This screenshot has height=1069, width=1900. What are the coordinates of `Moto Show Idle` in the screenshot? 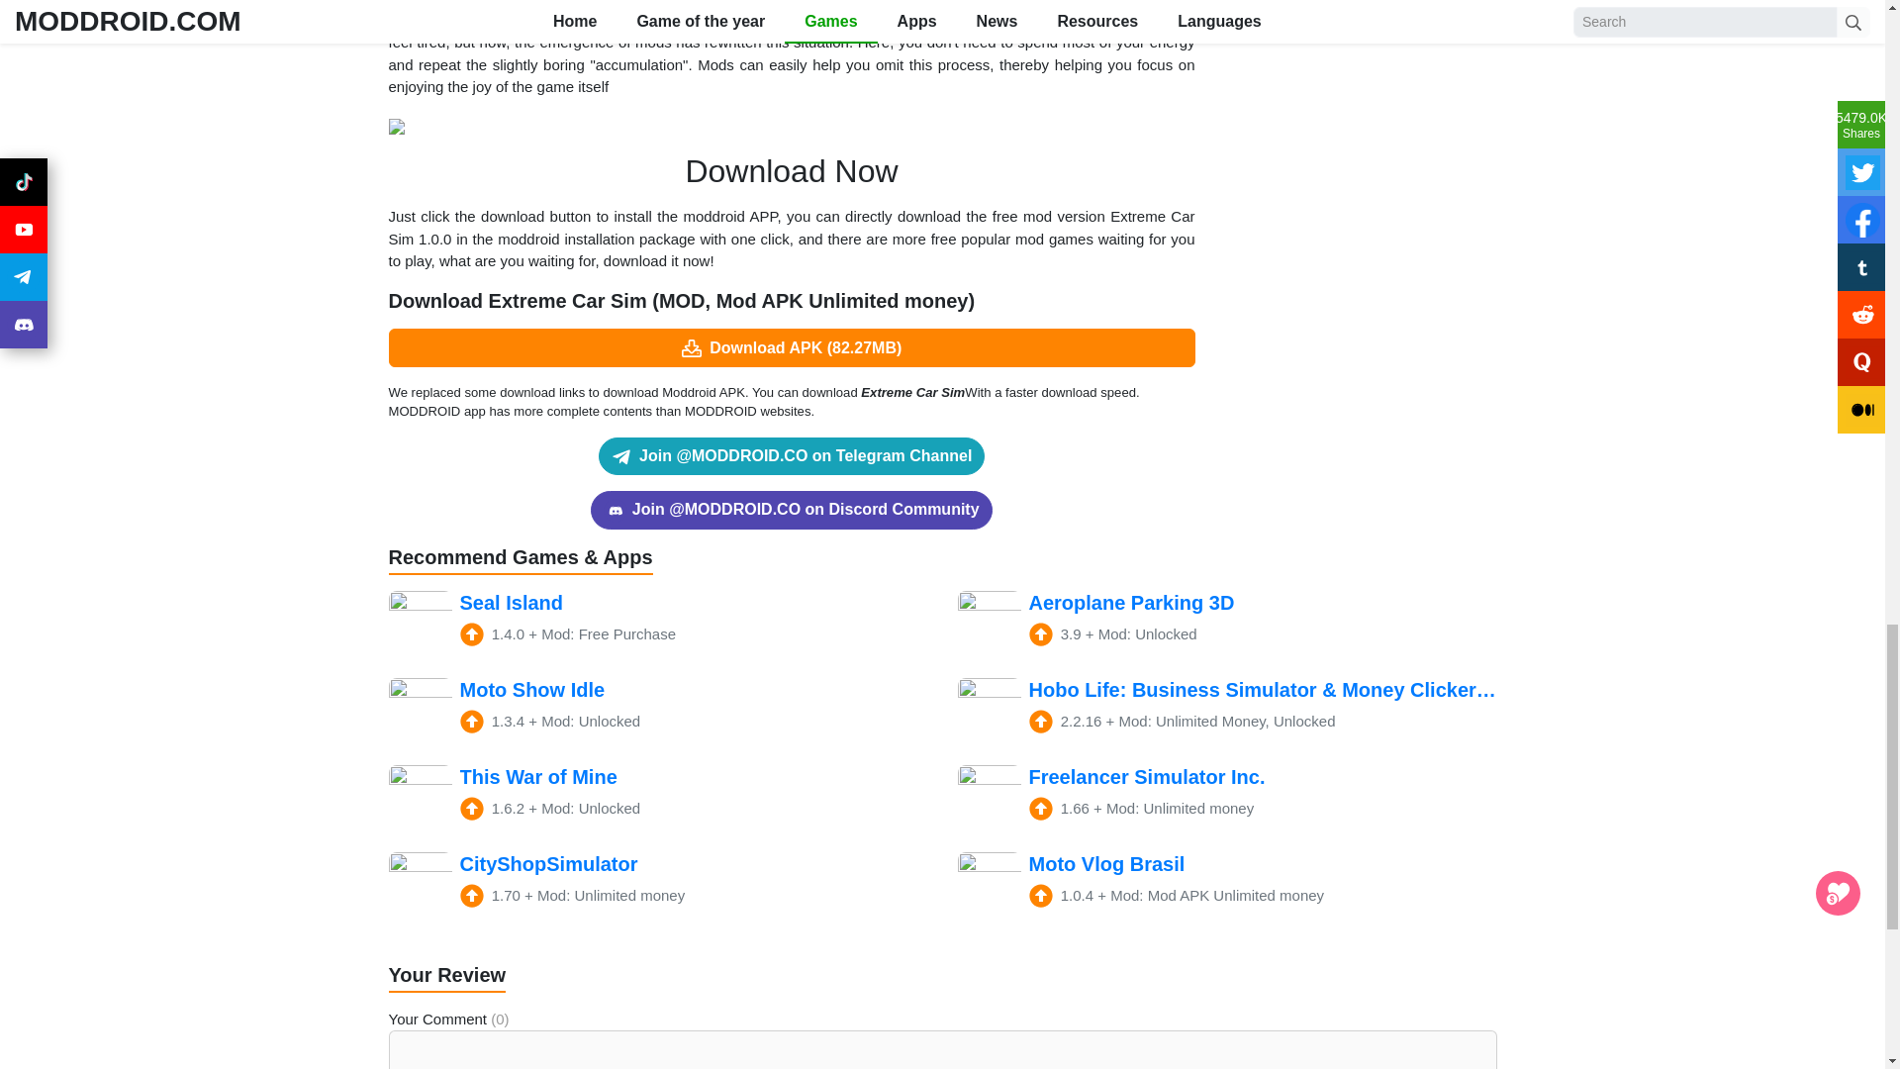 It's located at (657, 709).